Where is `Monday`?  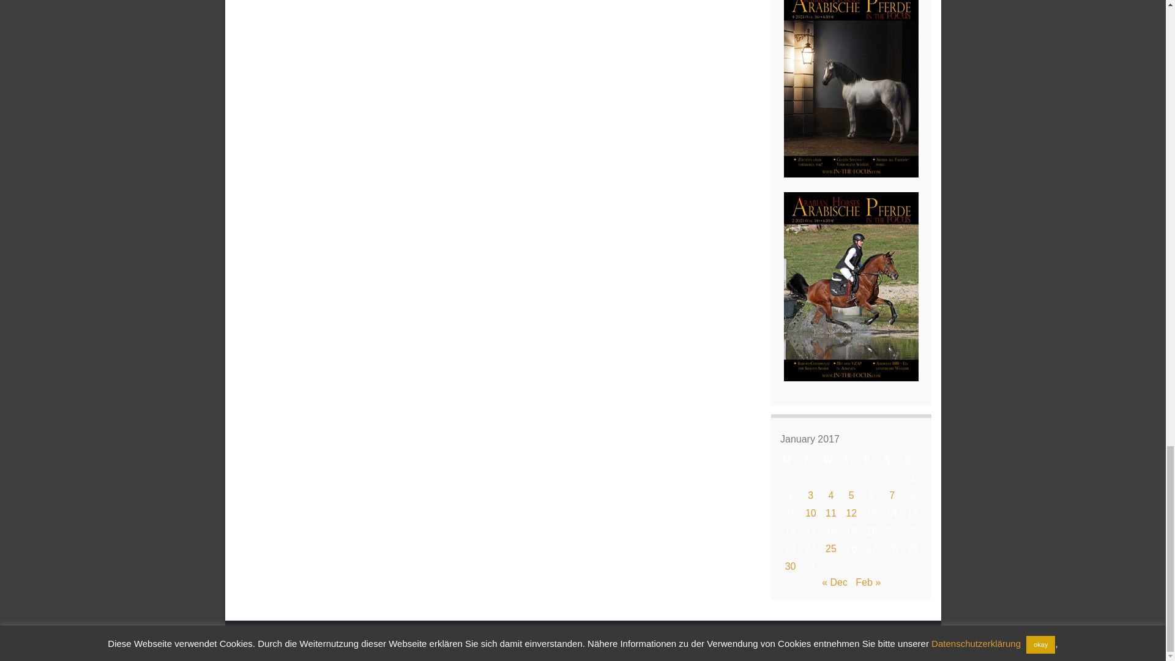 Monday is located at coordinates (789, 460).